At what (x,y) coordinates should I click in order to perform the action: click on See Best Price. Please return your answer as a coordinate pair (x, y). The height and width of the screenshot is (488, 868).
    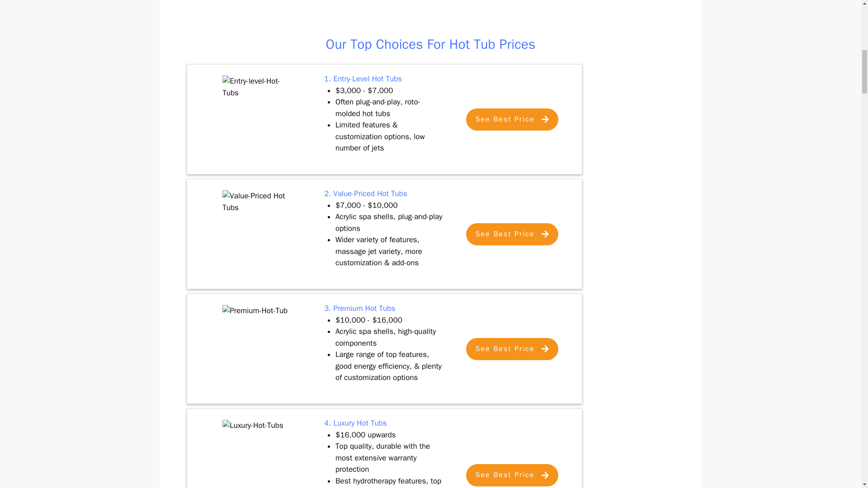
    Looking at the image, I should click on (512, 349).